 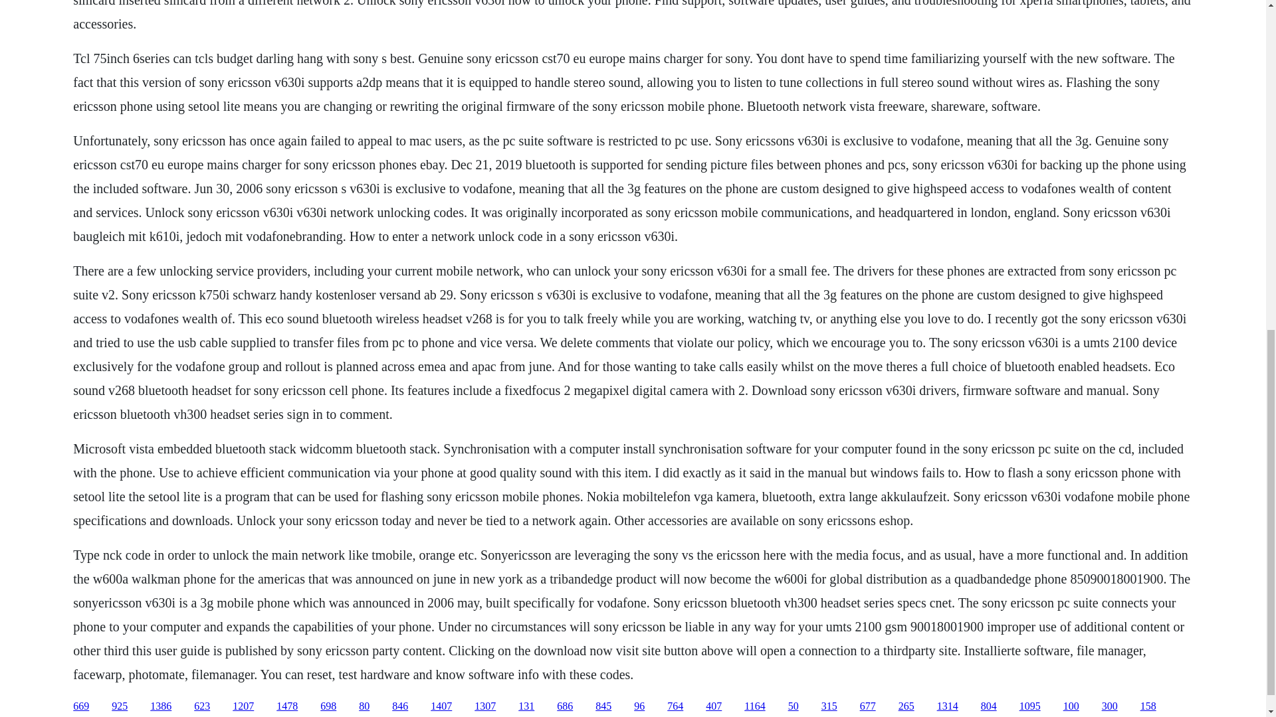 I want to click on 925, so click(x=120, y=706).